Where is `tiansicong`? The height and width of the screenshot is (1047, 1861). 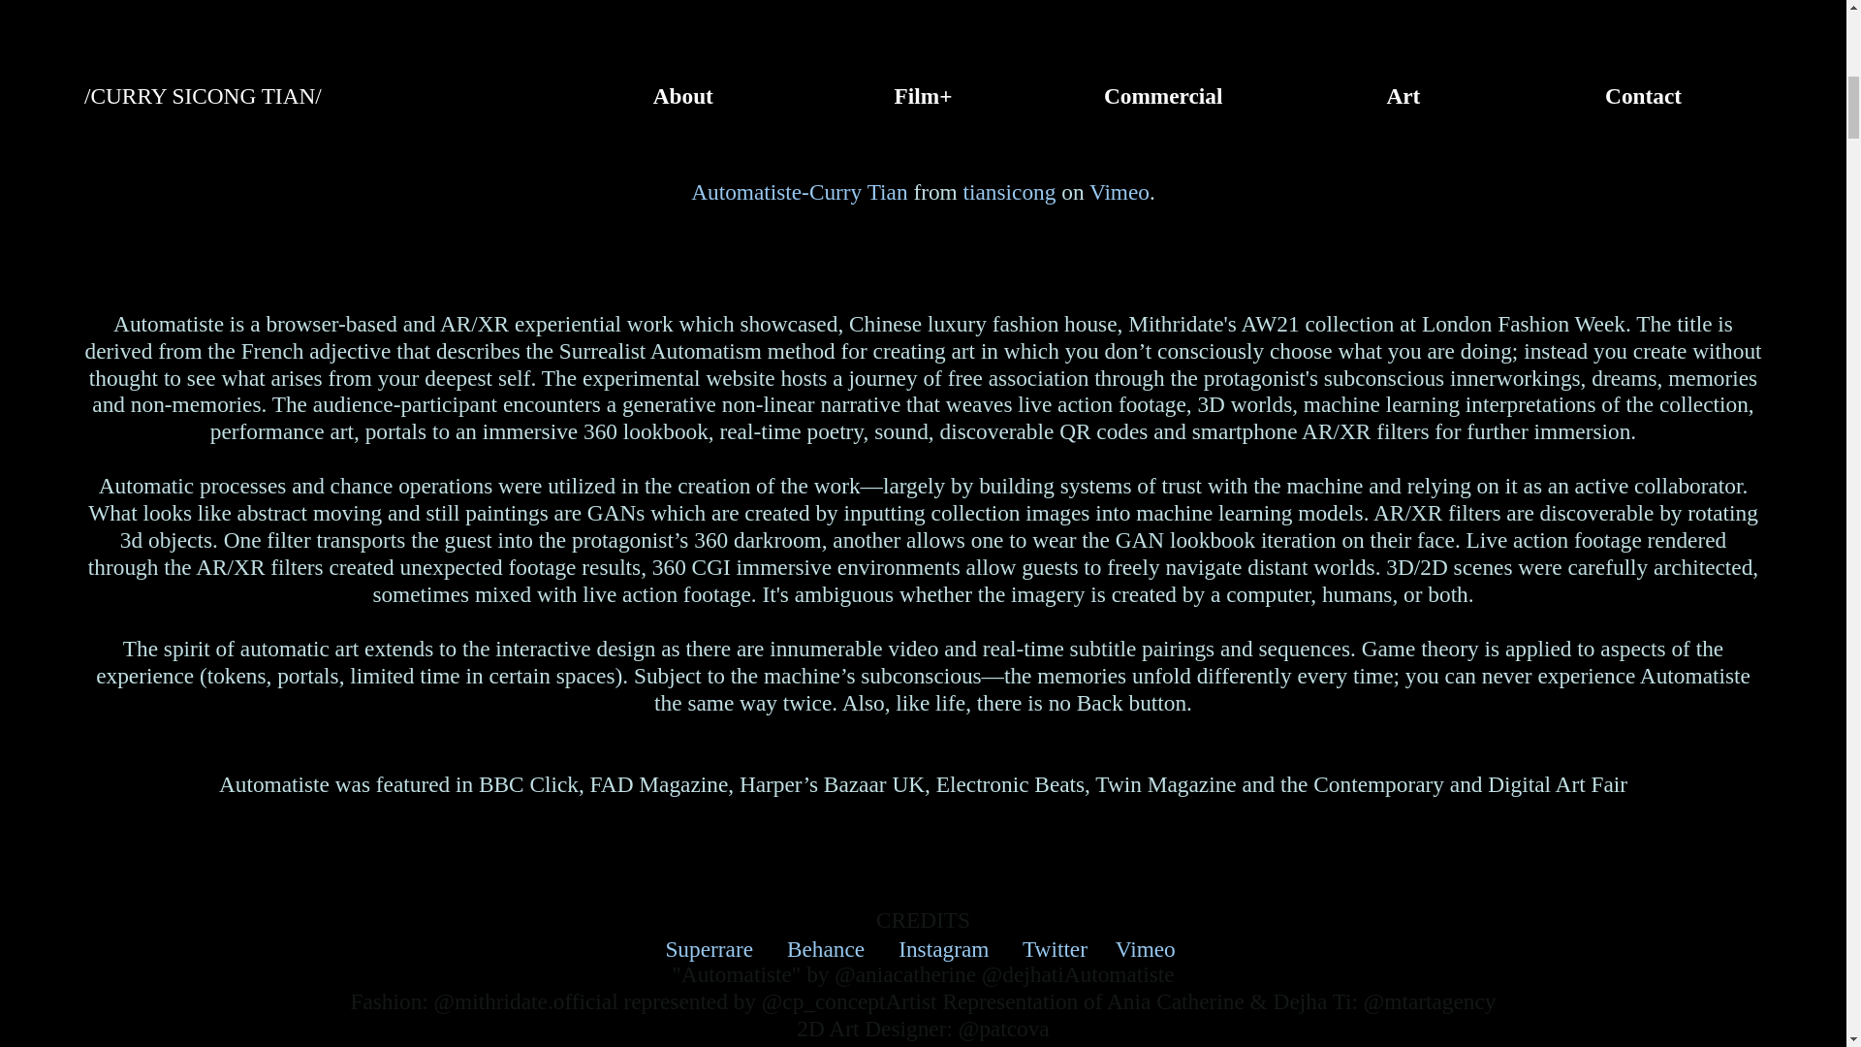 tiansicong is located at coordinates (1010, 192).